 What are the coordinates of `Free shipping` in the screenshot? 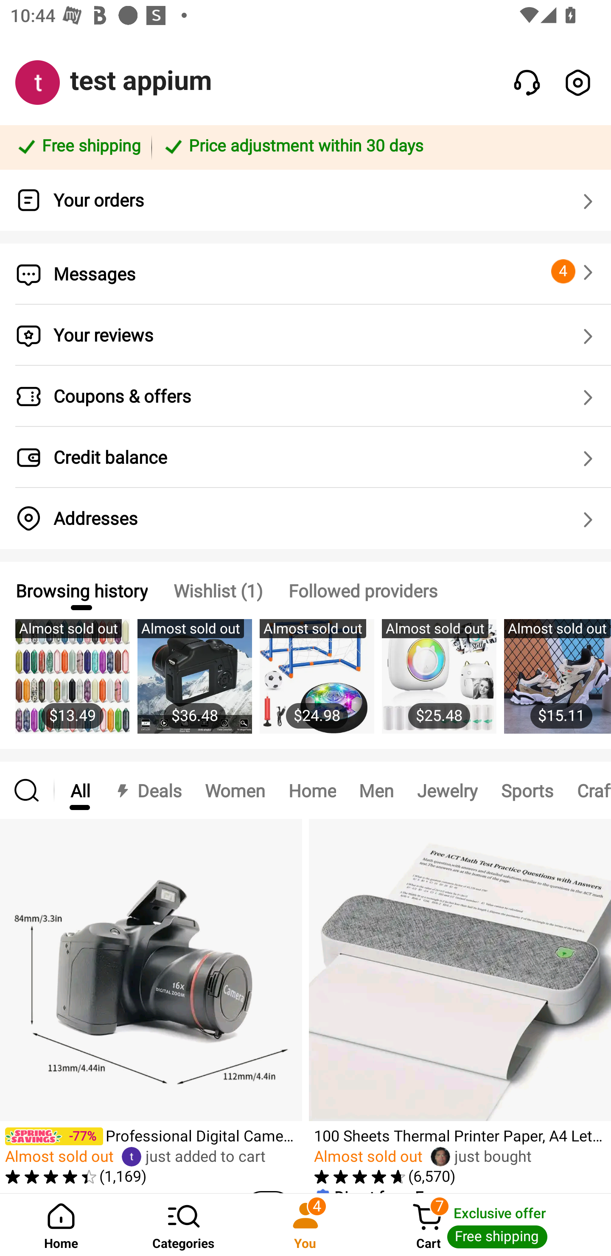 It's located at (78, 147).